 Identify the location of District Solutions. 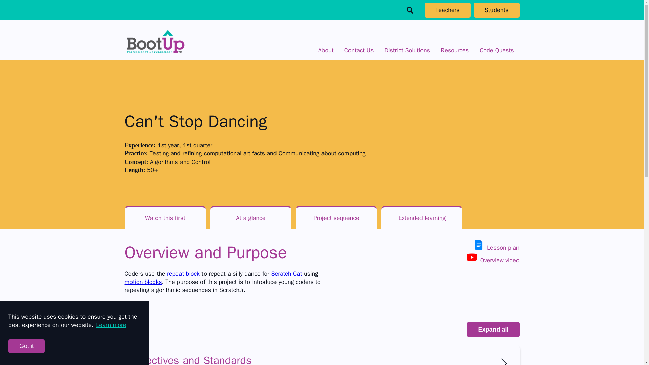
(407, 50).